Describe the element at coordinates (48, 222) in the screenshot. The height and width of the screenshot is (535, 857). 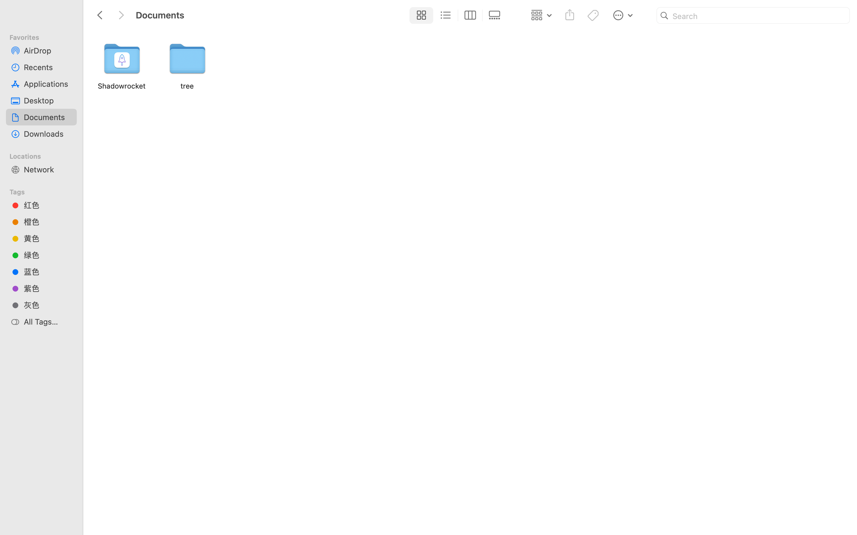
I see `橙色` at that location.